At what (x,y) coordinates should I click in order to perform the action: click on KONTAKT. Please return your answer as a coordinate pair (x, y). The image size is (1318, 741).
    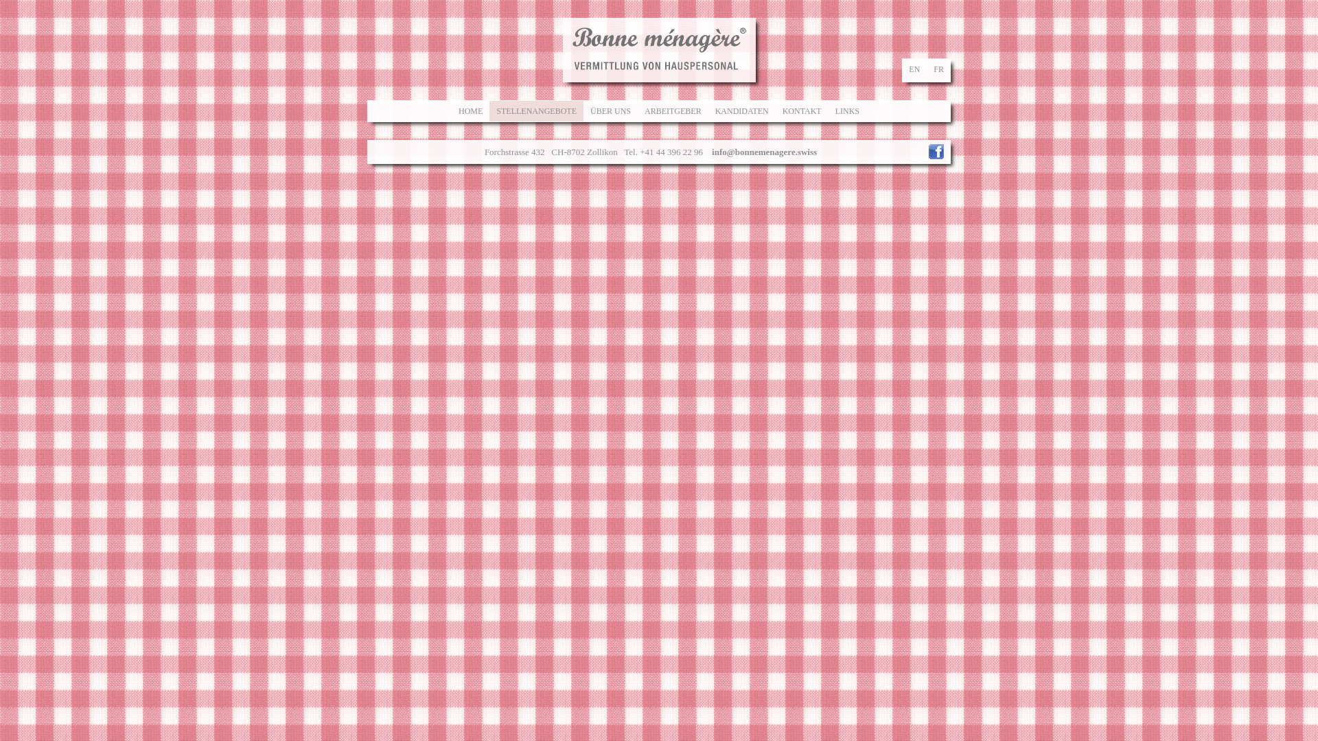
    Looking at the image, I should click on (802, 111).